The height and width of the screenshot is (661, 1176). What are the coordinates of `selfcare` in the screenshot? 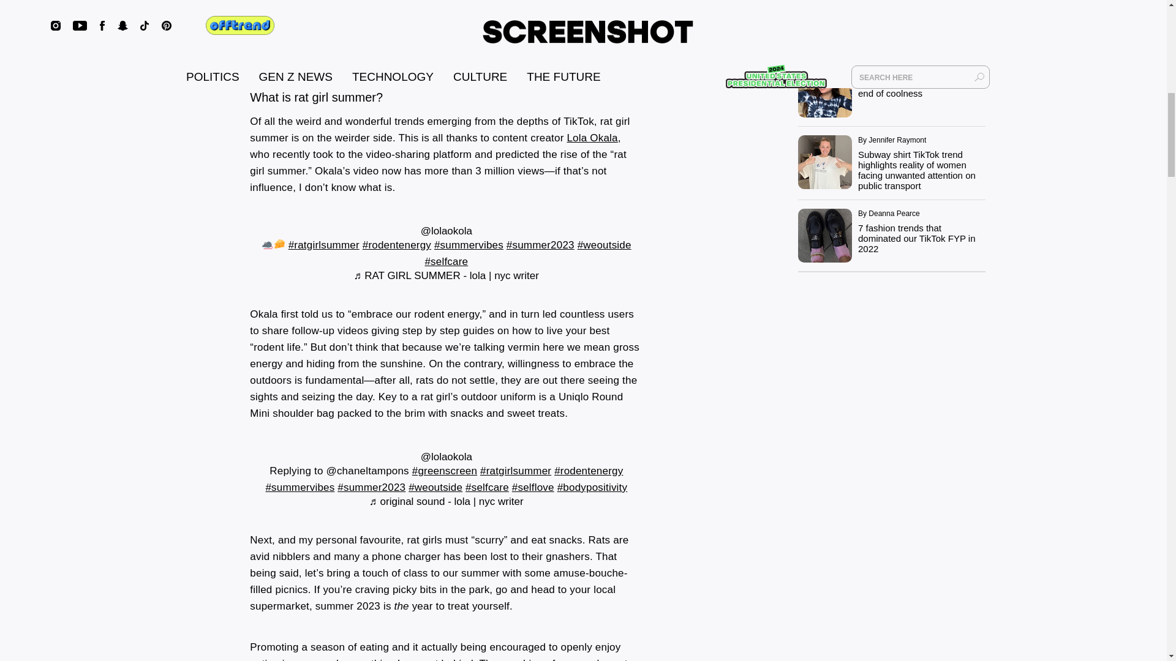 It's located at (488, 487).